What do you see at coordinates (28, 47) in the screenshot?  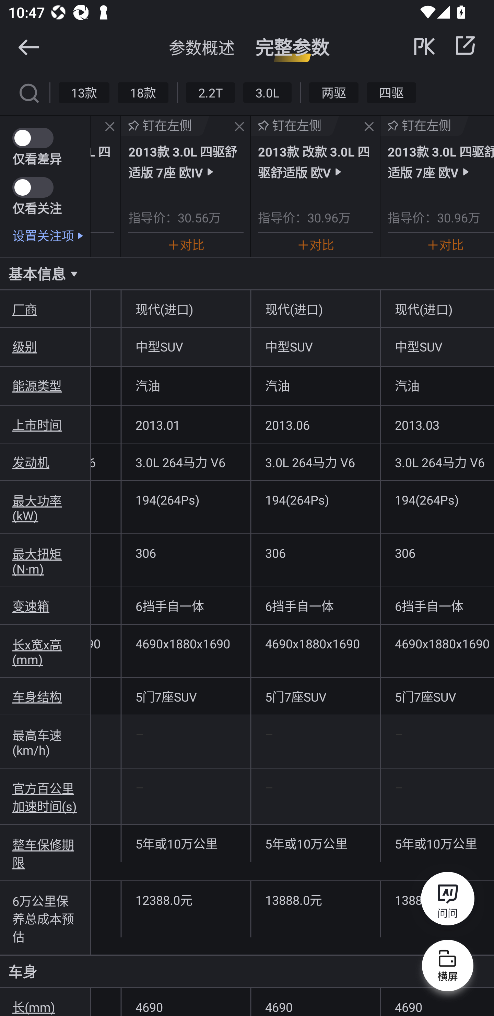 I see `` at bounding box center [28, 47].